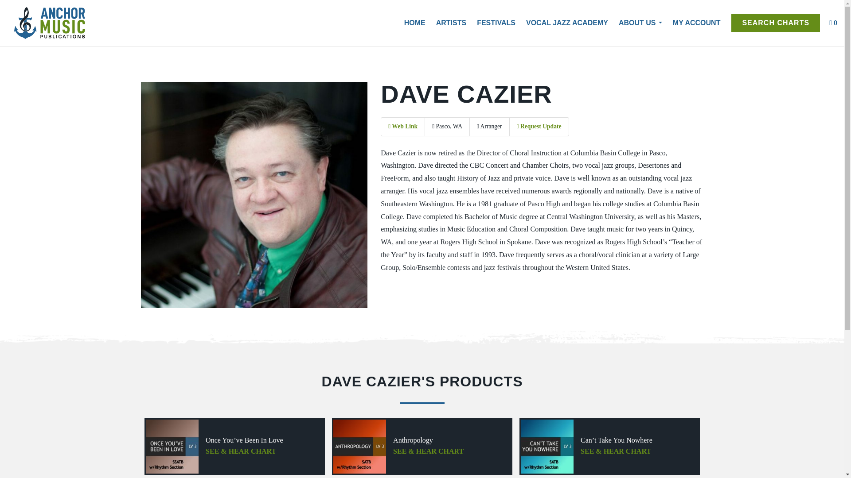 This screenshot has height=478, width=851. What do you see at coordinates (635, 23) in the screenshot?
I see `ABOUT US` at bounding box center [635, 23].